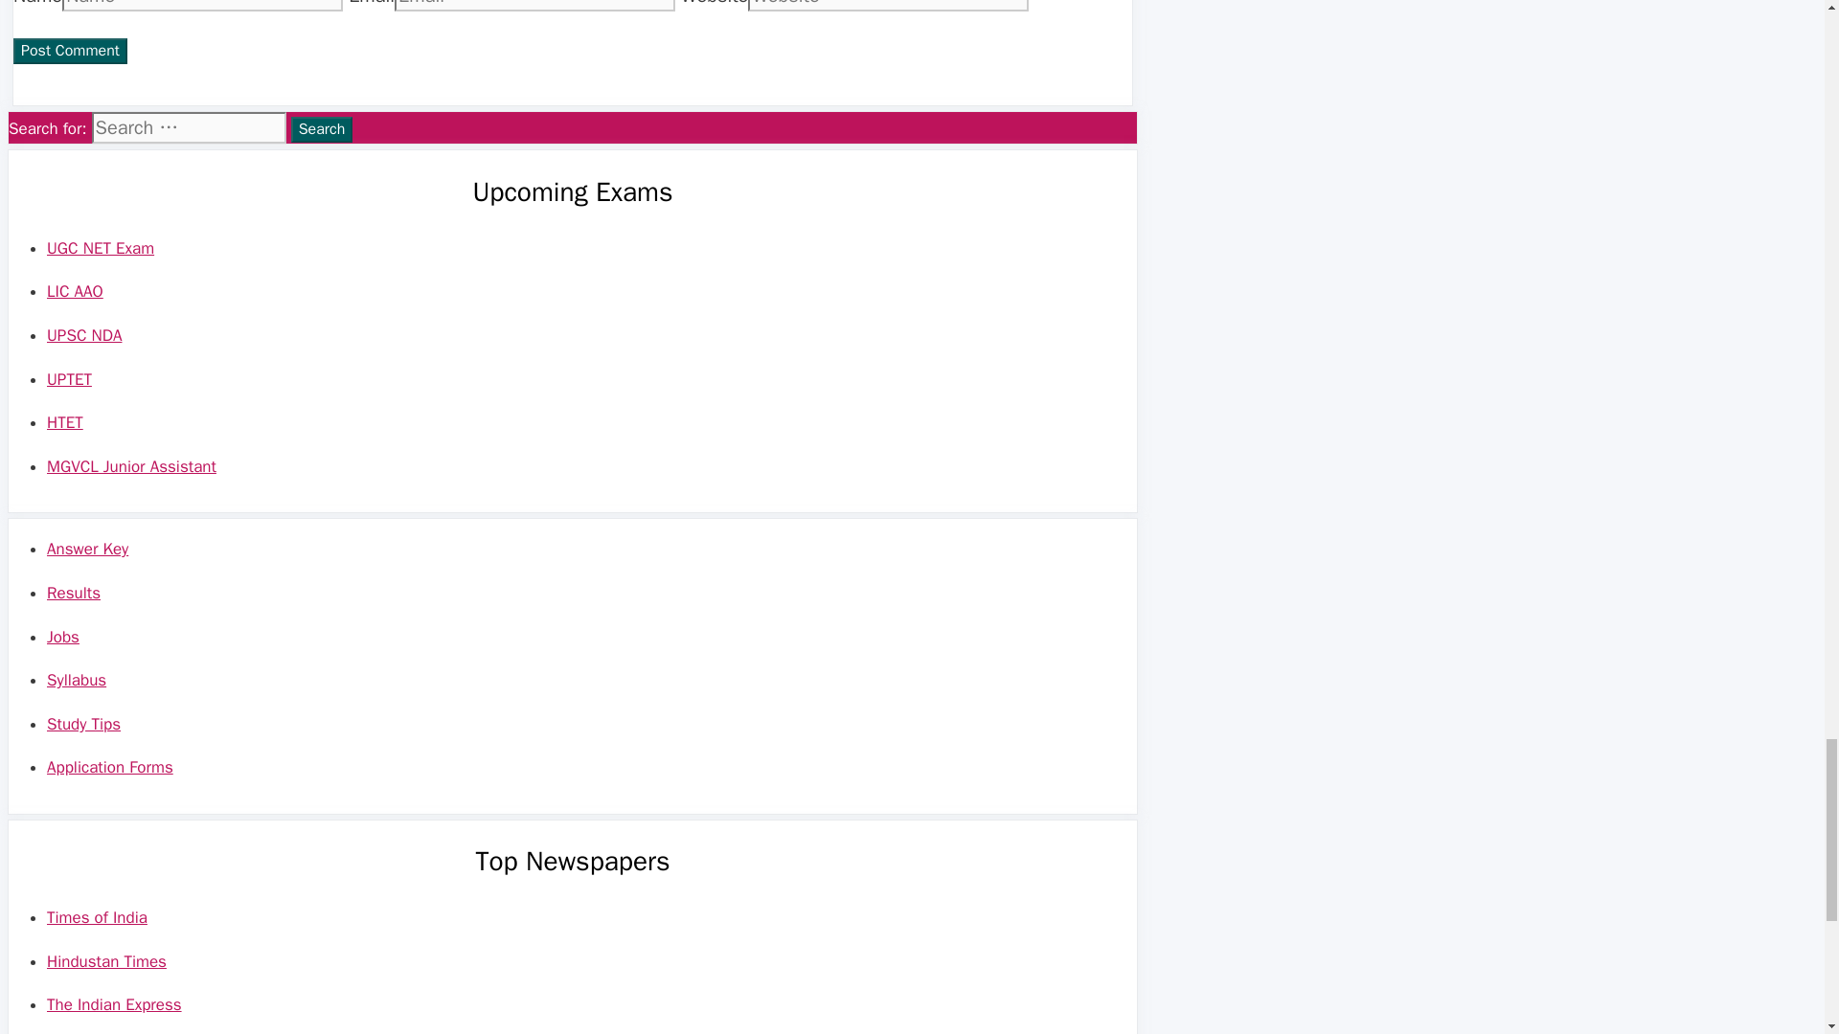 This screenshot has height=1034, width=1839. I want to click on Post Comment, so click(69, 50).